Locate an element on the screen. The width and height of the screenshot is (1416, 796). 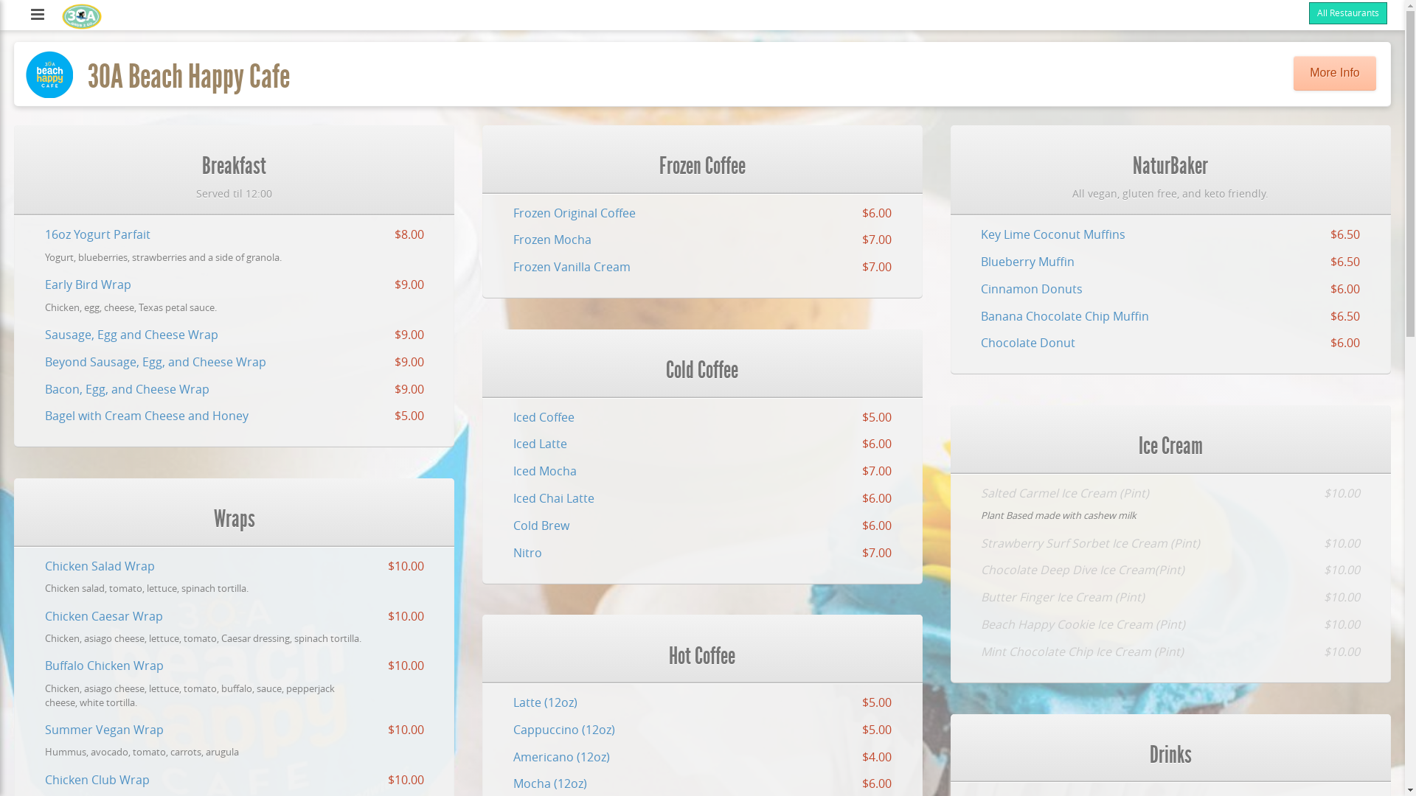
Beyond Sausage, Egg, and Cheese Wrap
$9.00 is located at coordinates (235, 367).